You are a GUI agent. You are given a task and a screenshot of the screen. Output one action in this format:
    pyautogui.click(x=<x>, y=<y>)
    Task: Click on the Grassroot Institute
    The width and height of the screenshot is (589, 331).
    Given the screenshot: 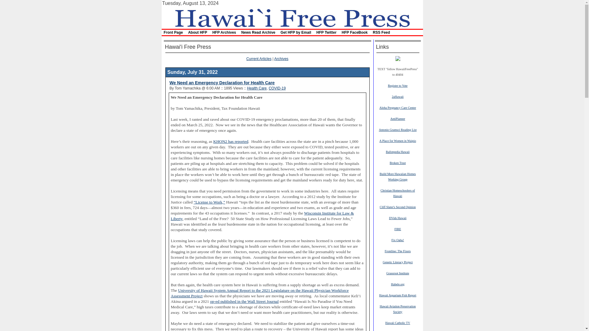 What is the action you would take?
    pyautogui.click(x=398, y=273)
    